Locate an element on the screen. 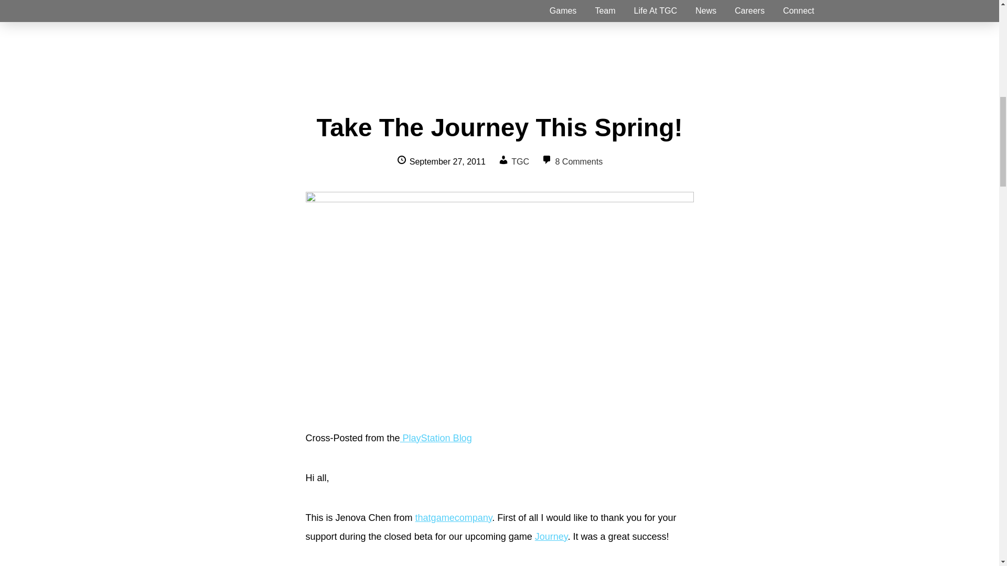  Journey is located at coordinates (551, 537).